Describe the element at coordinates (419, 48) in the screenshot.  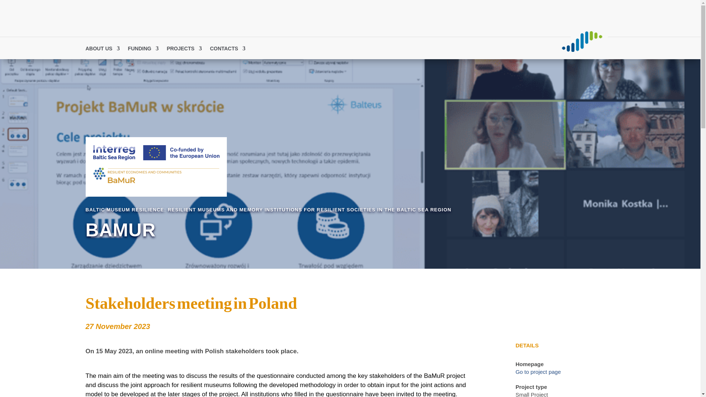
I see `Find partners` at that location.